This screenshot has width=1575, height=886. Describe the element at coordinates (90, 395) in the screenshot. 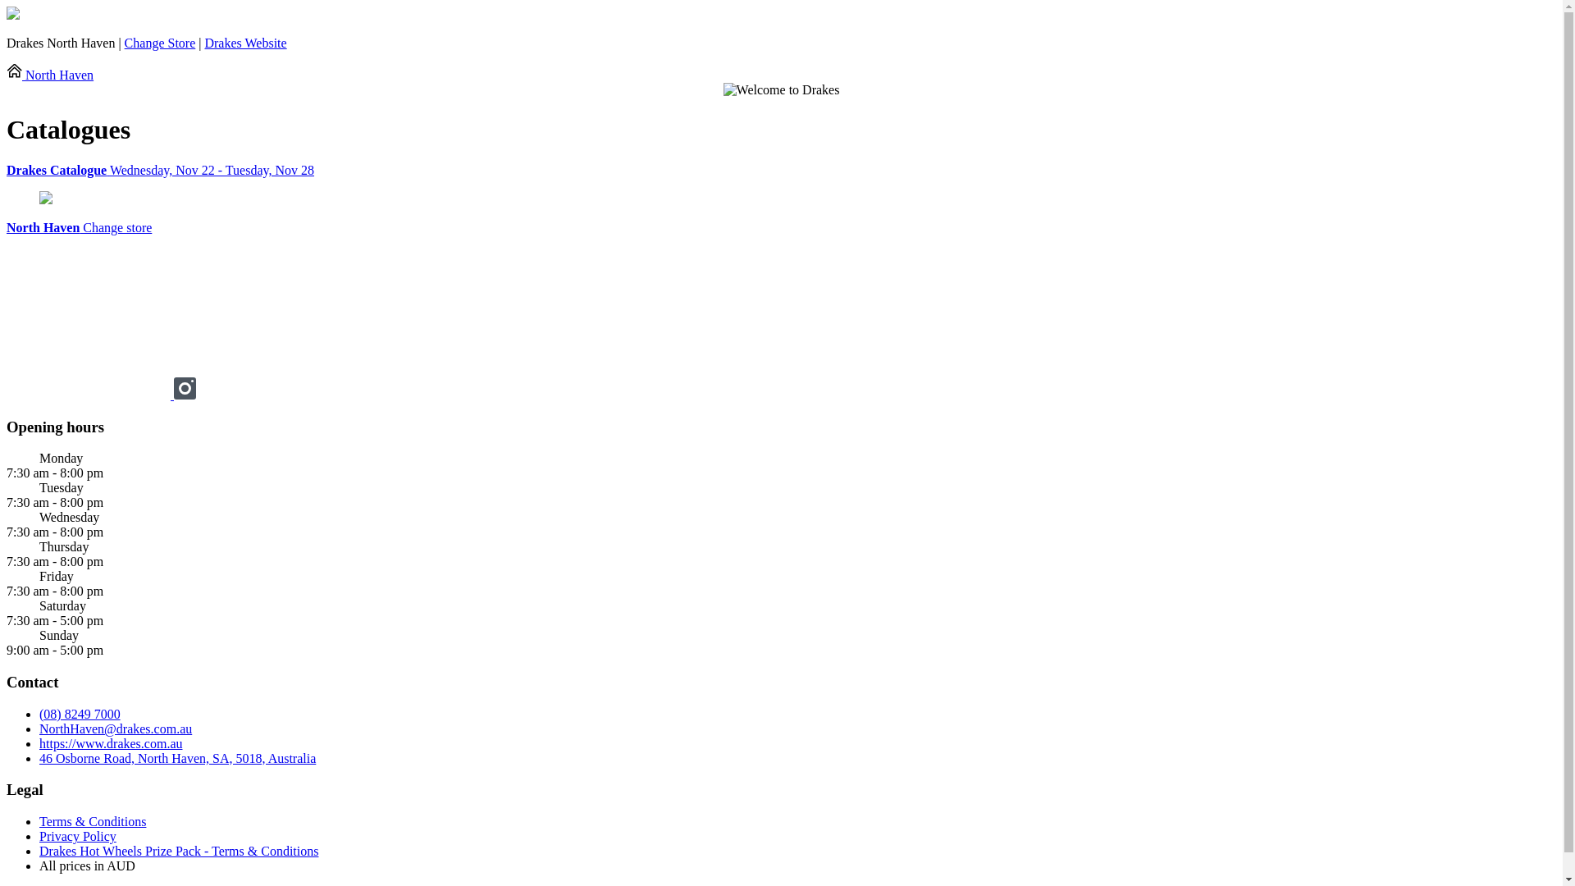

I see `Facebook` at that location.